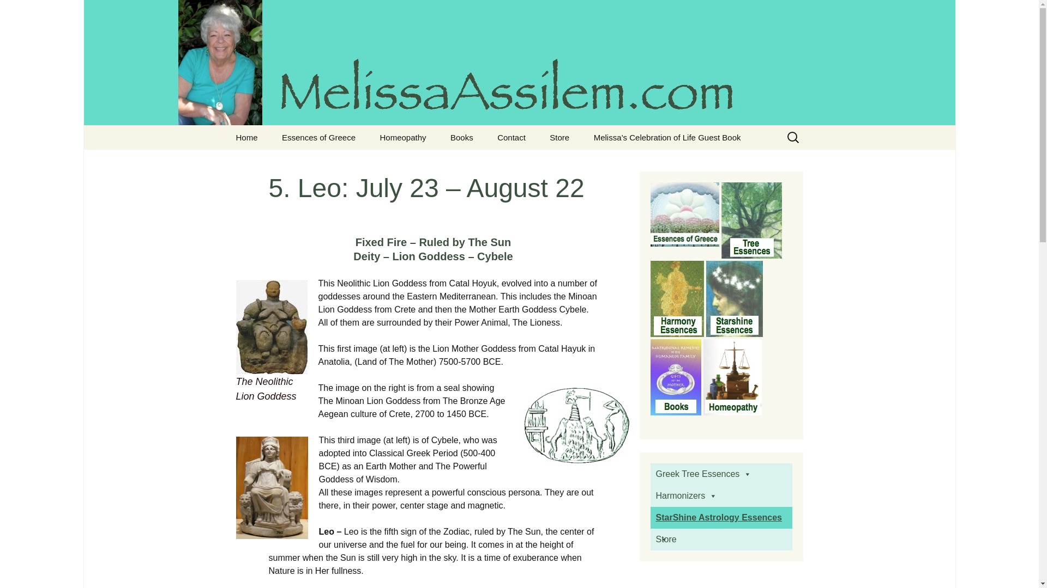 The image size is (1047, 588). I want to click on Books, so click(461, 137).